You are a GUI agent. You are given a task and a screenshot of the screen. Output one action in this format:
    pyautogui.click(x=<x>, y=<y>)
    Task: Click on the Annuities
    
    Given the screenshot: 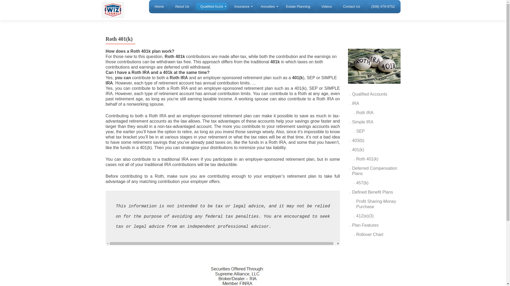 What is the action you would take?
    pyautogui.click(x=267, y=6)
    